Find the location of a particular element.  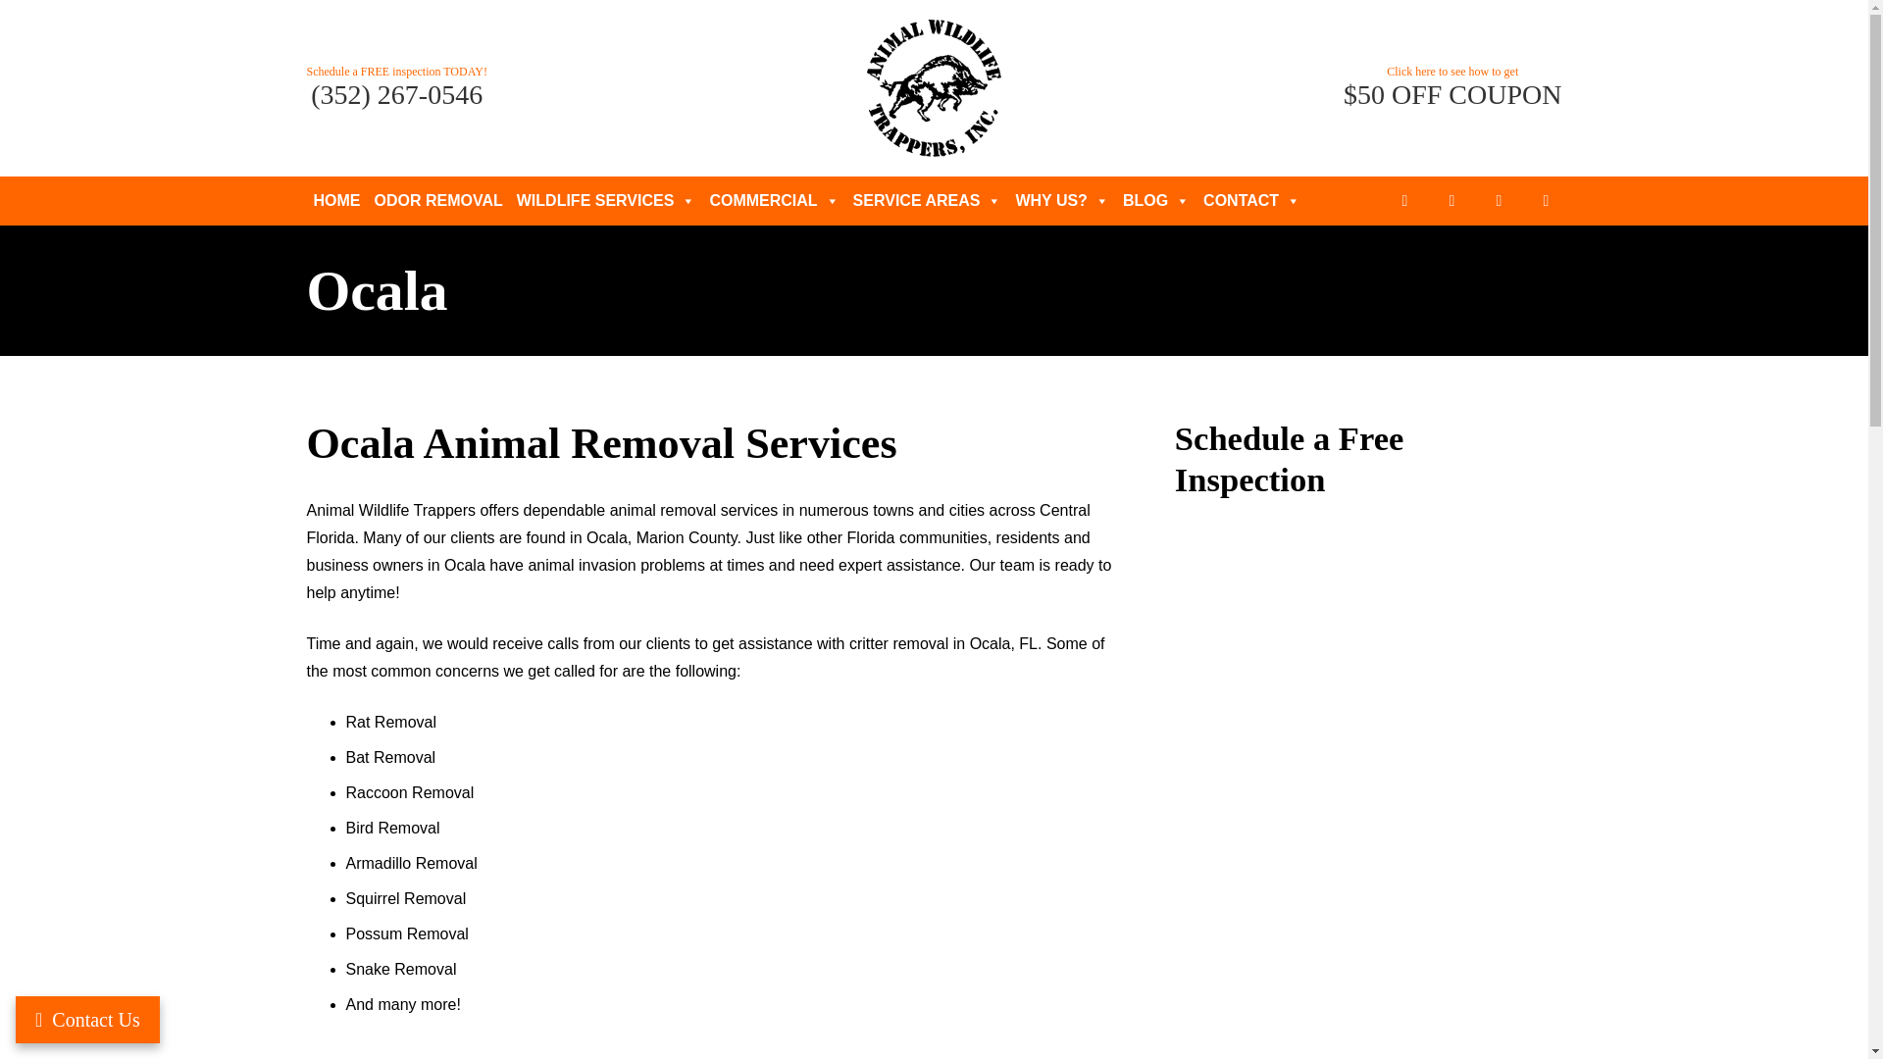

Blog Page Template is located at coordinates (87, 1020).